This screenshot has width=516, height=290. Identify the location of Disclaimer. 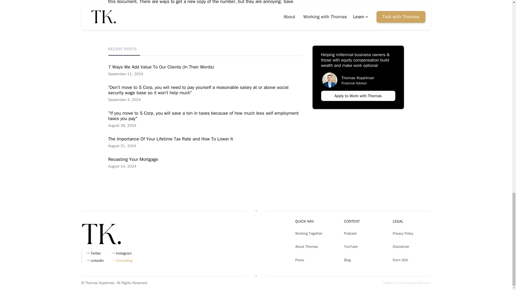
(411, 247).